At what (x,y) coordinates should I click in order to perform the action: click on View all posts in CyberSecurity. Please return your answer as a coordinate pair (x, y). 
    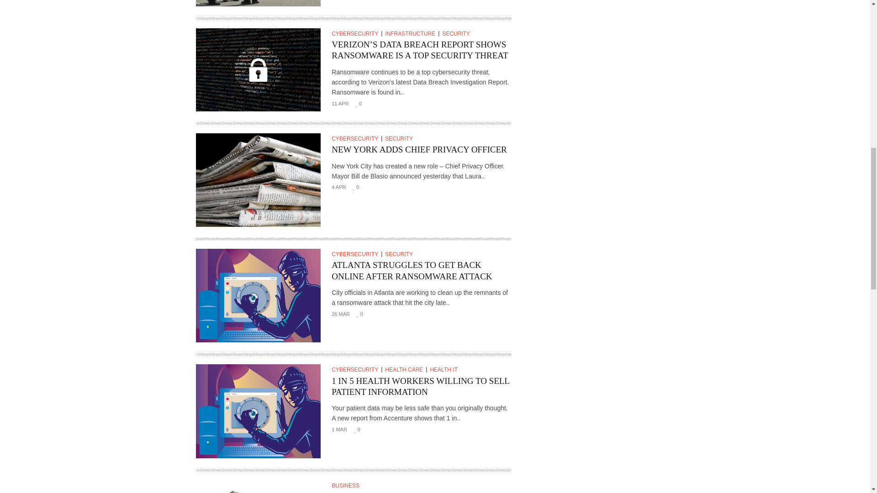
    Looking at the image, I should click on (357, 370).